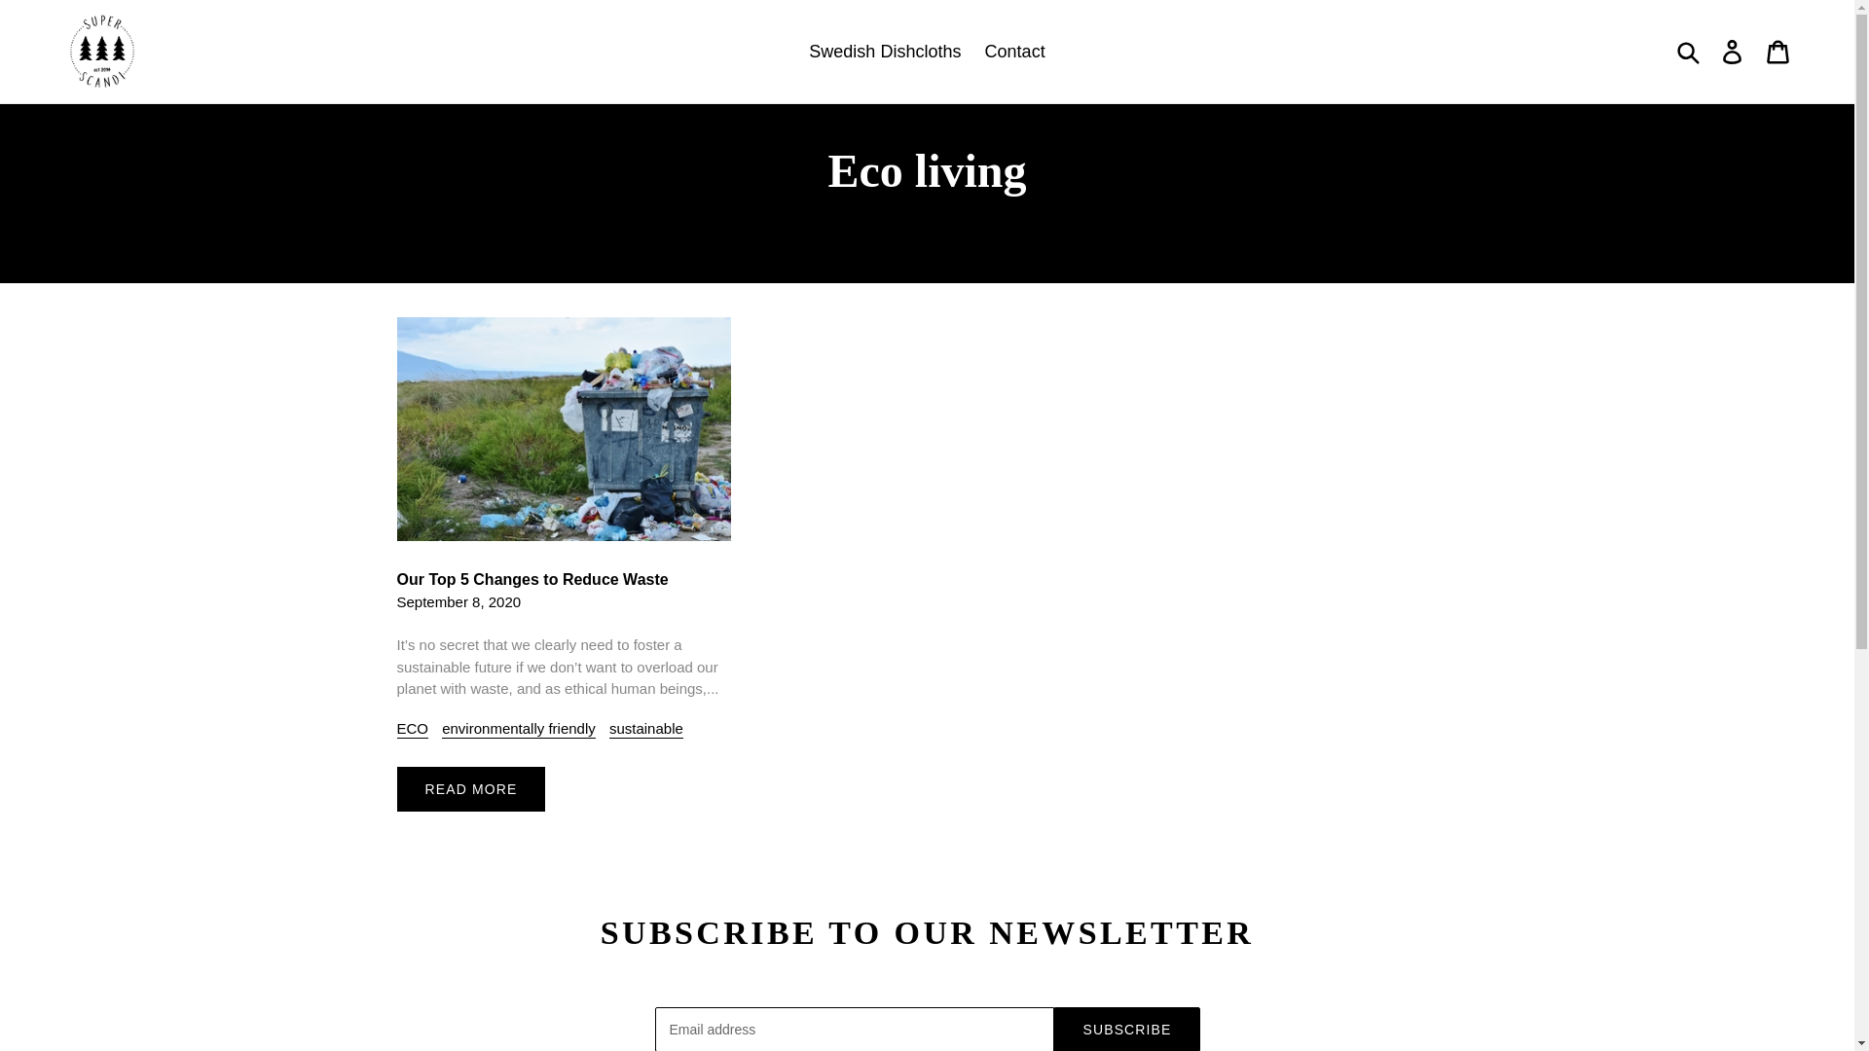 The width and height of the screenshot is (1869, 1051). What do you see at coordinates (1015, 51) in the screenshot?
I see `Contact` at bounding box center [1015, 51].